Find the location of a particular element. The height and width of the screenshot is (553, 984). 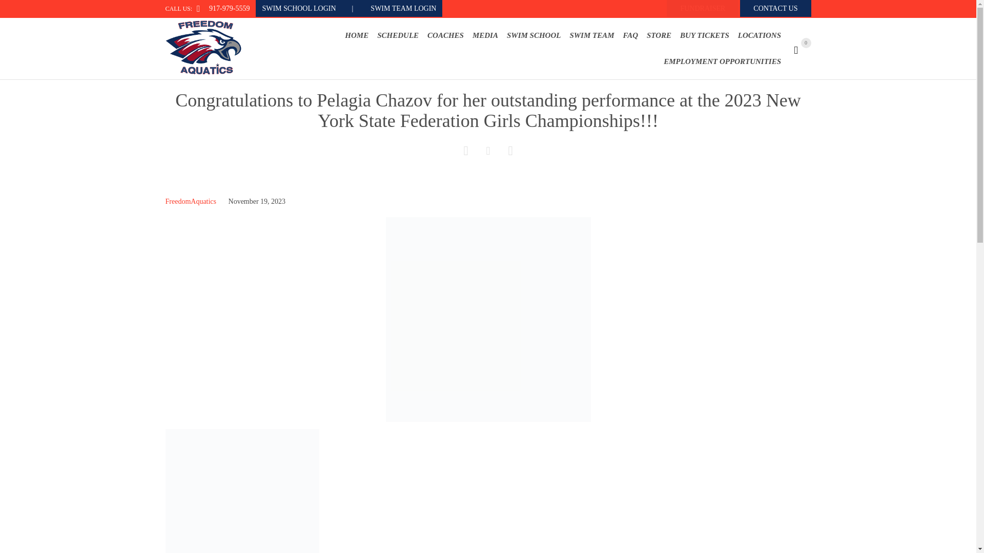

STORE is located at coordinates (659, 35).